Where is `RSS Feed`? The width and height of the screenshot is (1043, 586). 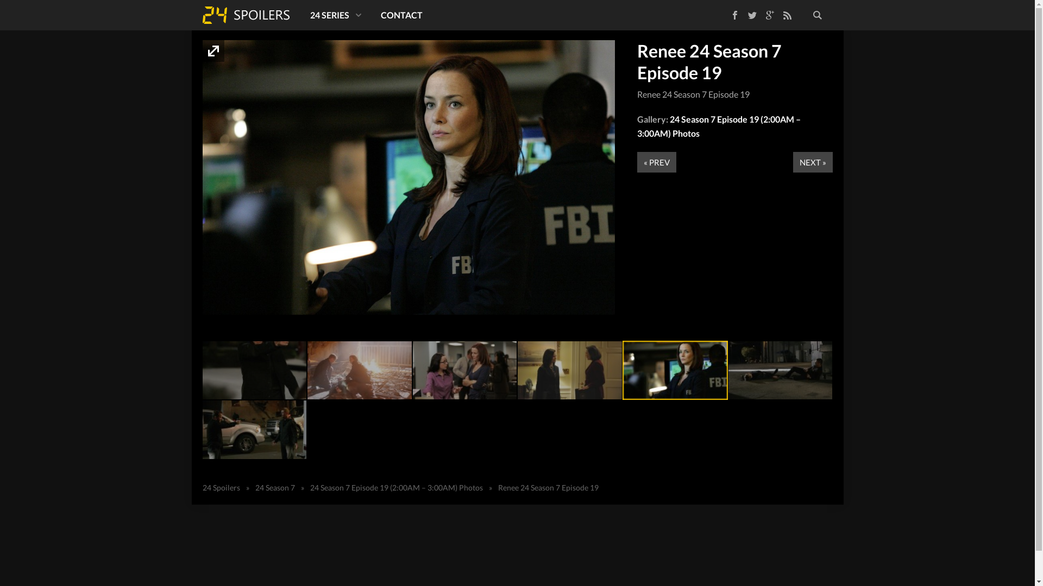 RSS Feed is located at coordinates (787, 15).